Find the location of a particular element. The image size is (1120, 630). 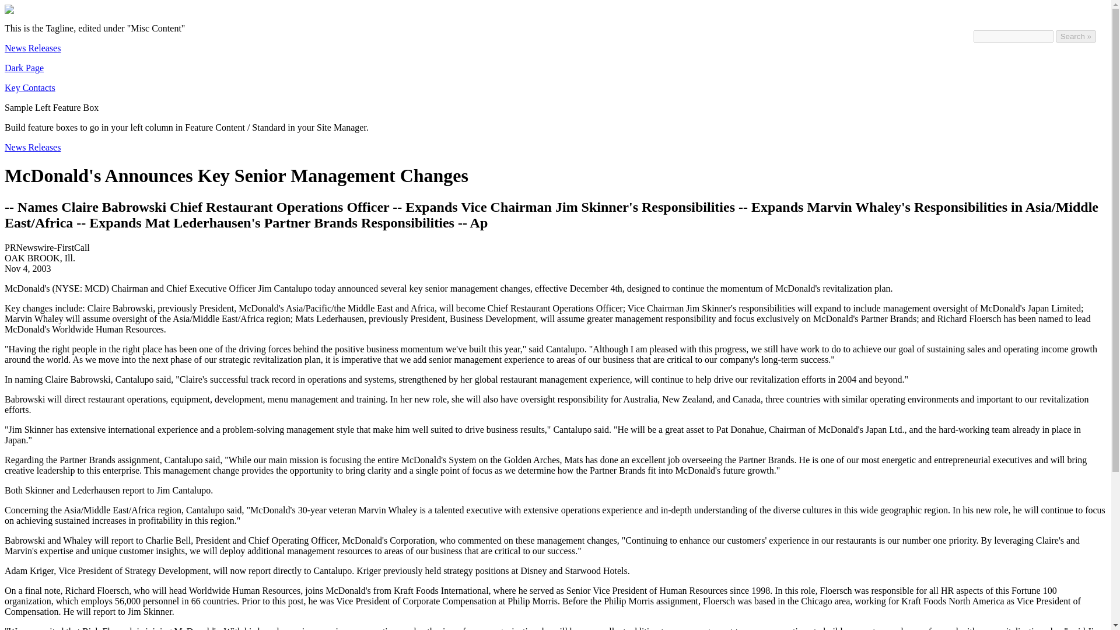

News Releases is located at coordinates (32, 147).